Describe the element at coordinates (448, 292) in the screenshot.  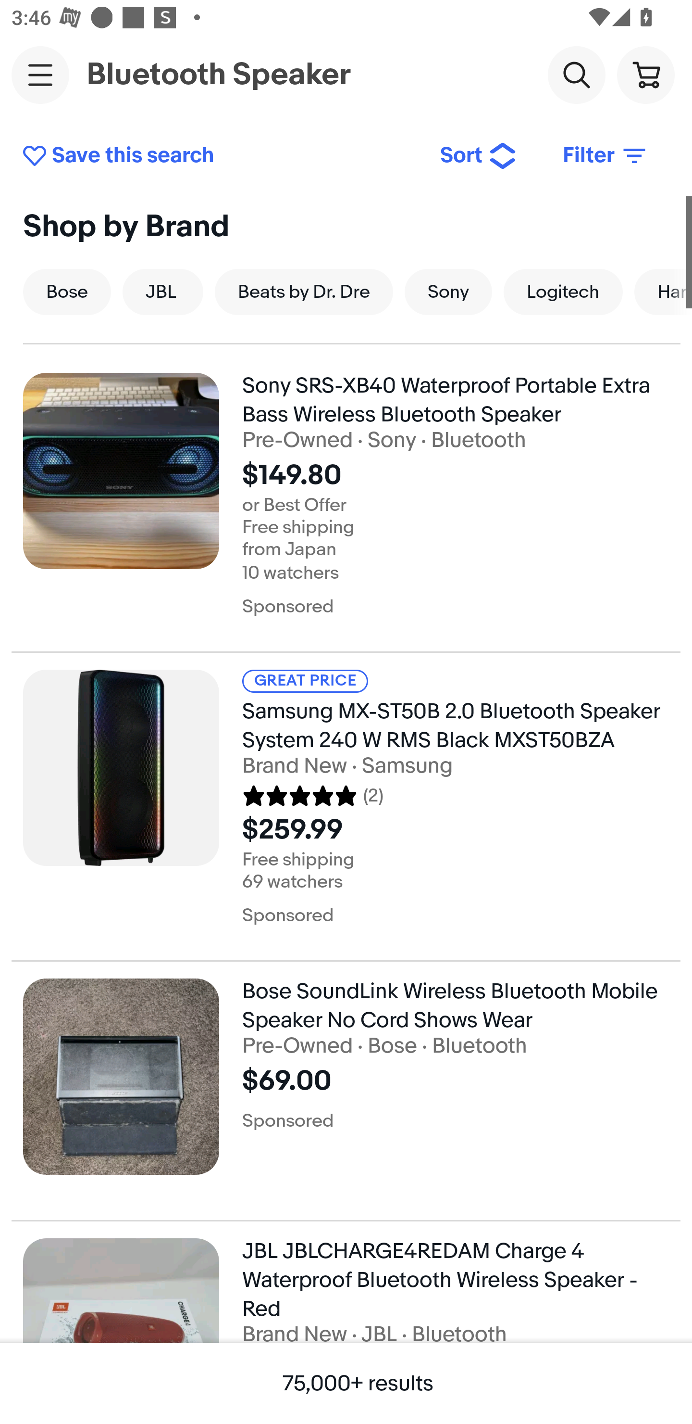
I see `Sony Sony, Brand` at that location.